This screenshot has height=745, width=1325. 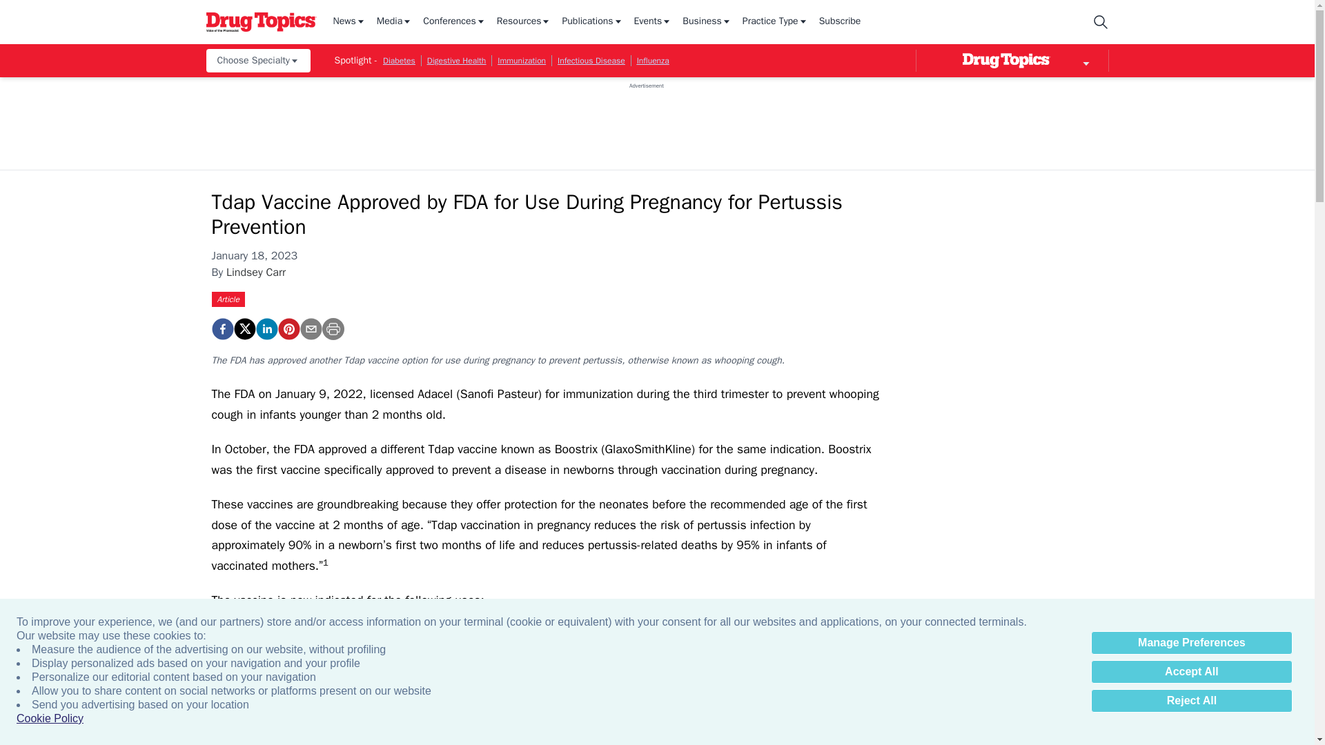 I want to click on Resources, so click(x=524, y=22).